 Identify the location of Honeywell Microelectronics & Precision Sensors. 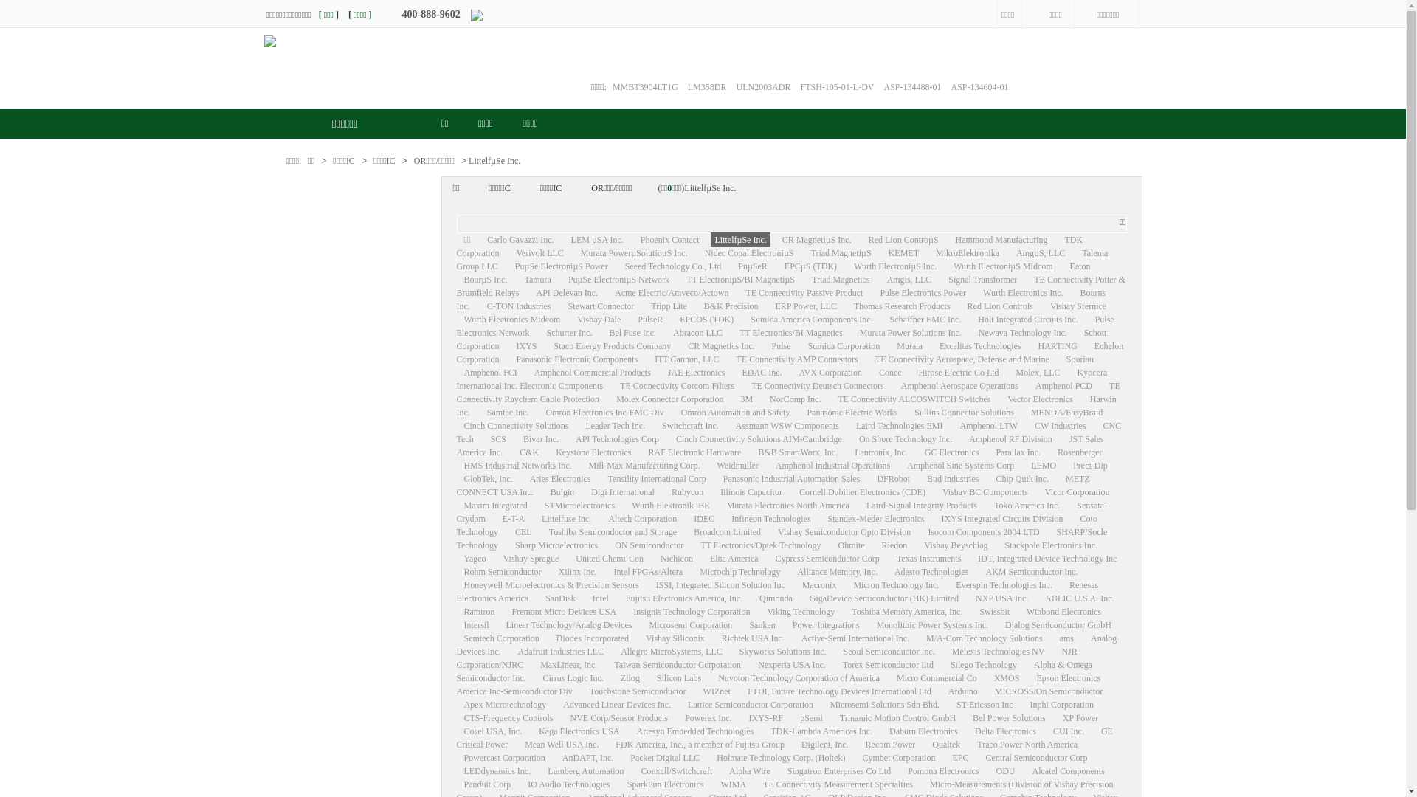
(551, 585).